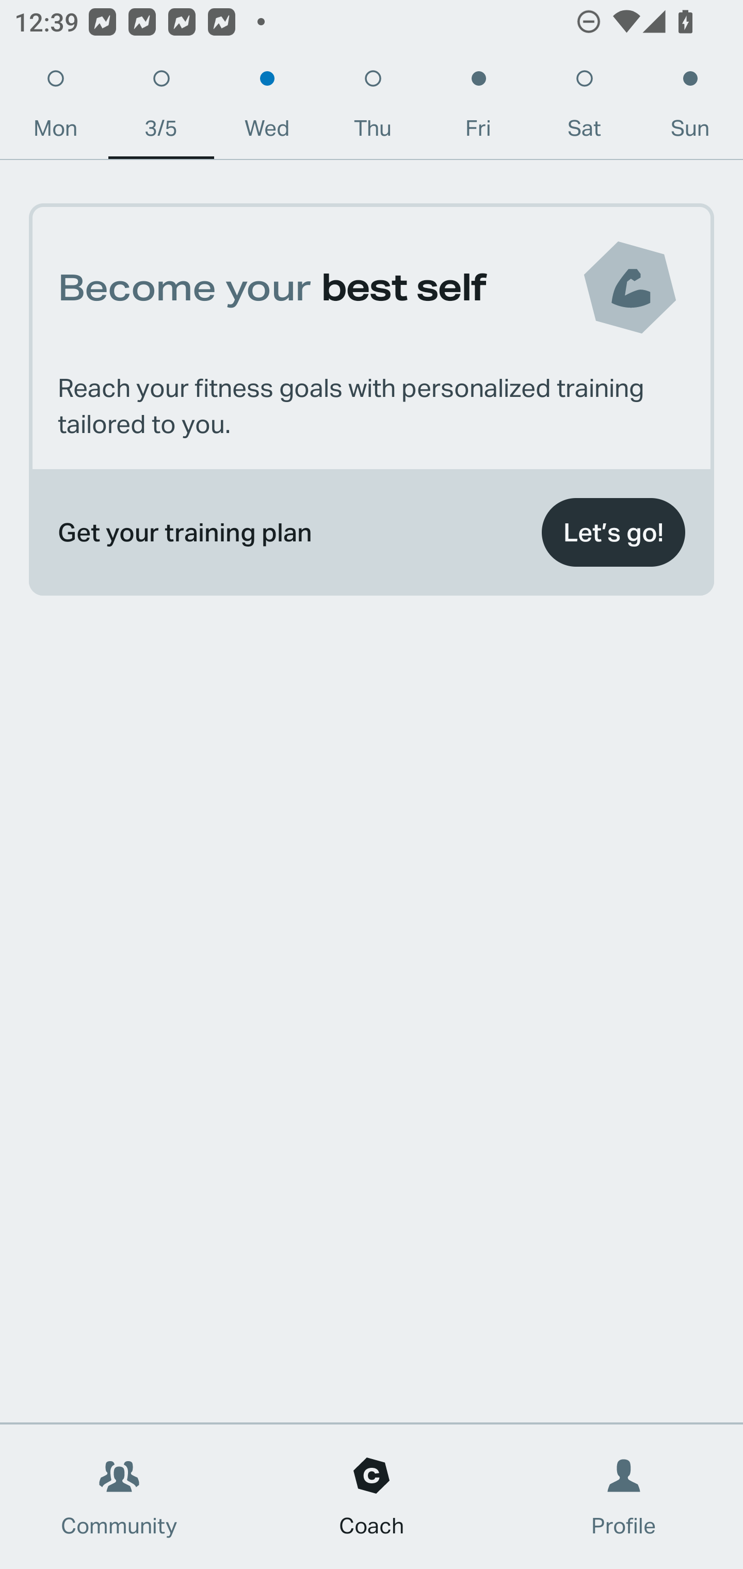  What do you see at coordinates (267, 108) in the screenshot?
I see `Wed` at bounding box center [267, 108].